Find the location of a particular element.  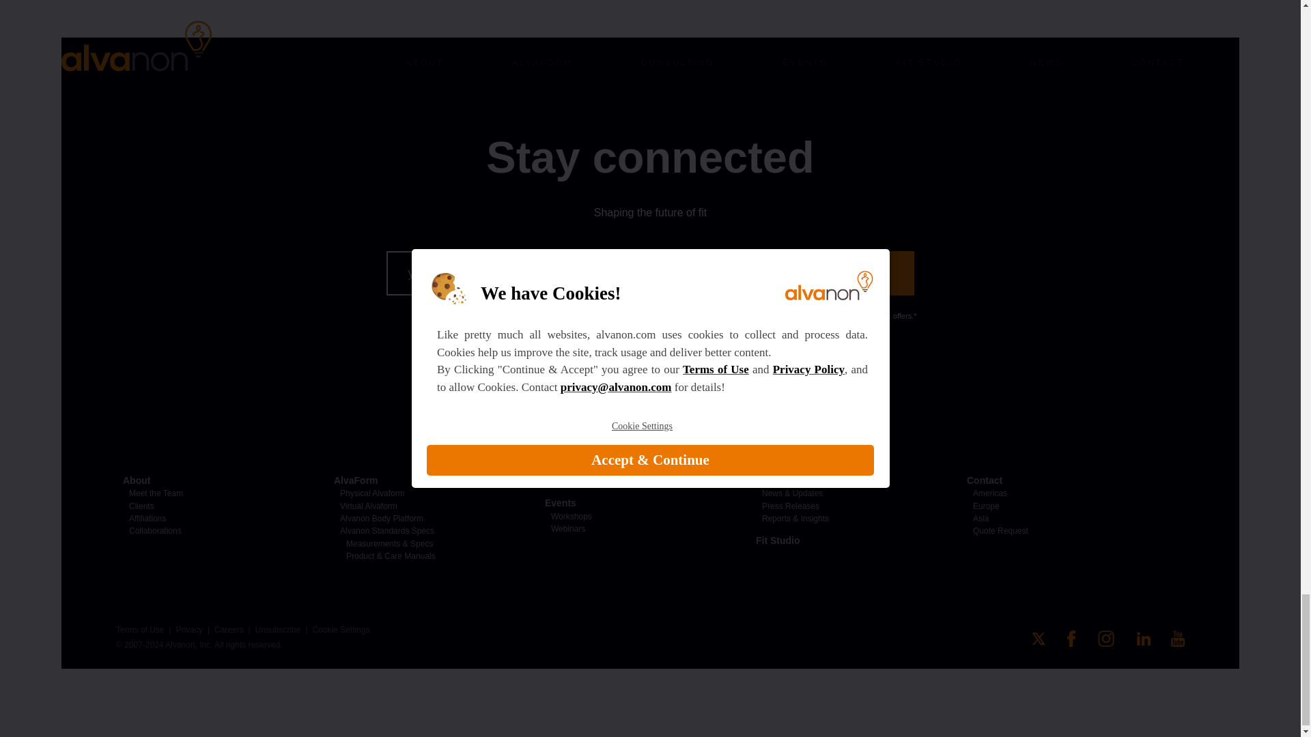

AlvaForm is located at coordinates (356, 480).